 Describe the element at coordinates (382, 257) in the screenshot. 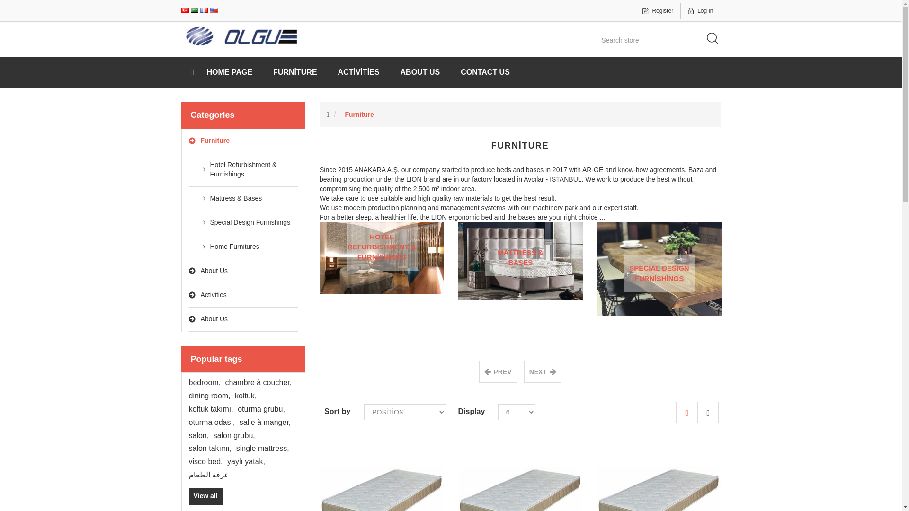

I see `media.category.imagelinktitleformat` at that location.